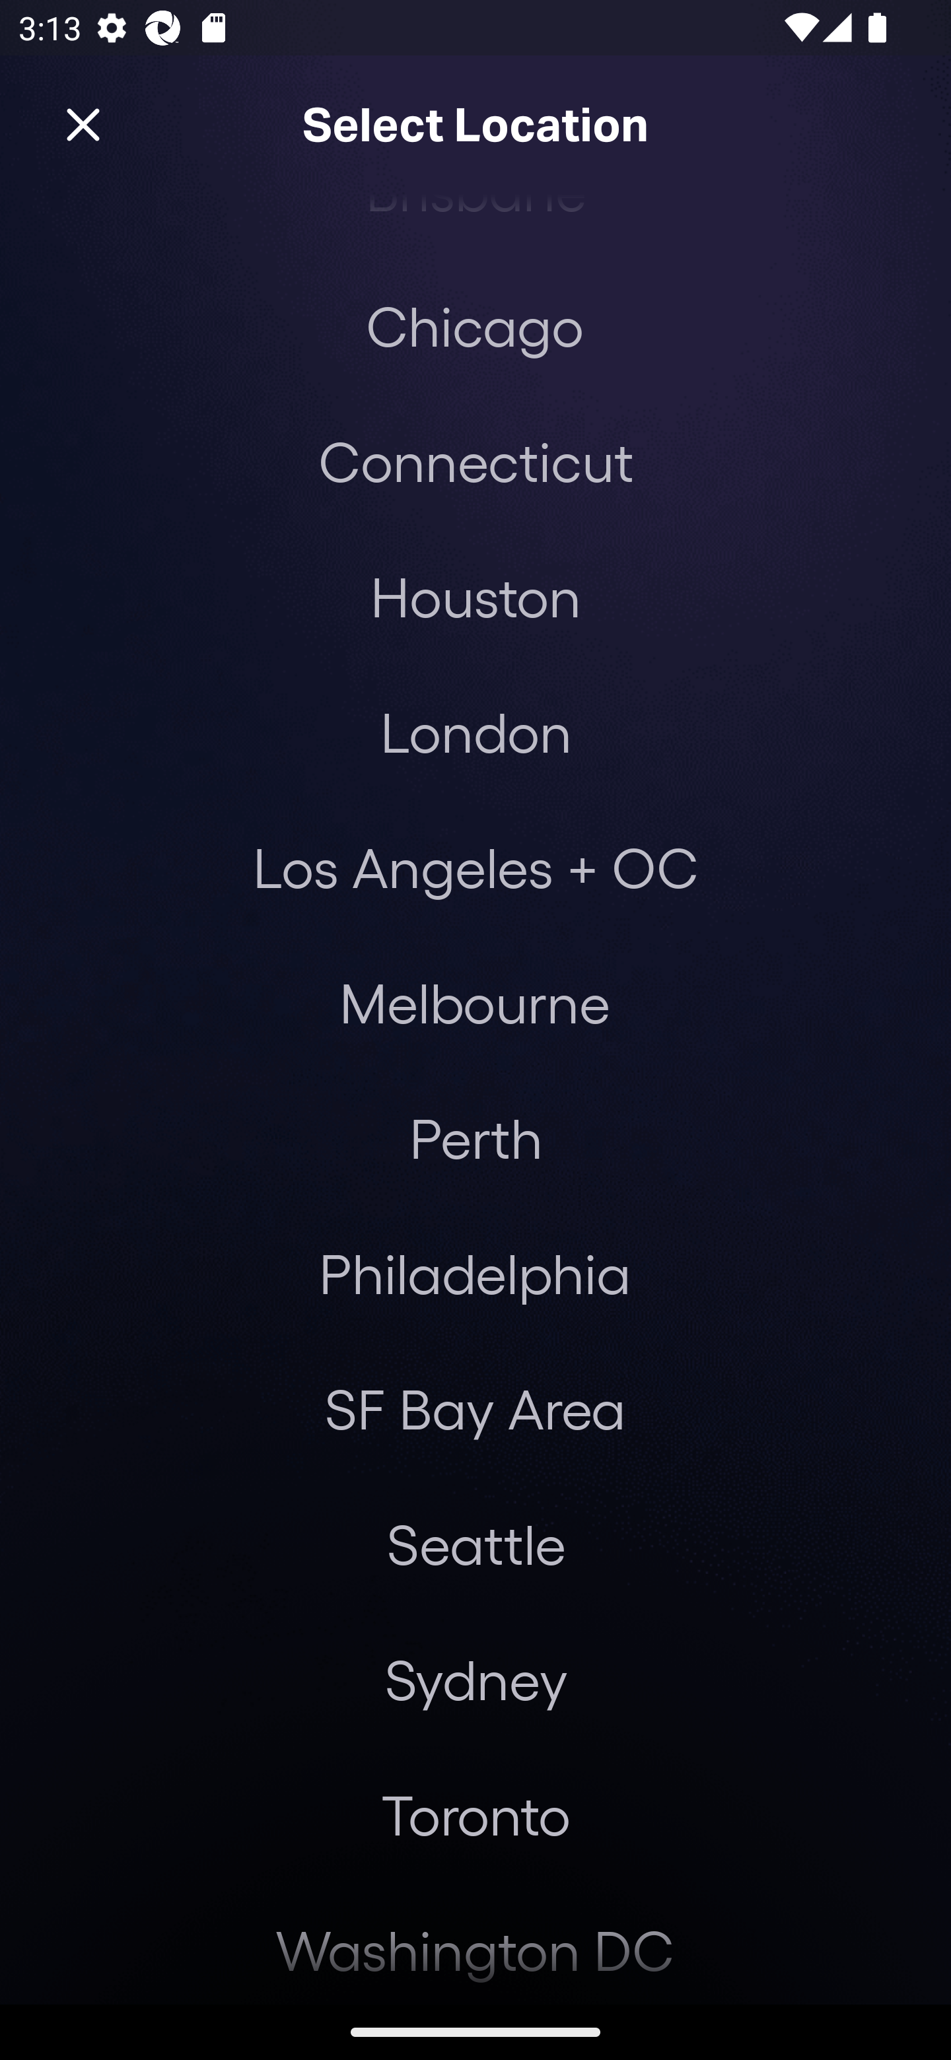 The width and height of the screenshot is (951, 2060). What do you see at coordinates (475, 1943) in the screenshot?
I see `Washington DC` at bounding box center [475, 1943].